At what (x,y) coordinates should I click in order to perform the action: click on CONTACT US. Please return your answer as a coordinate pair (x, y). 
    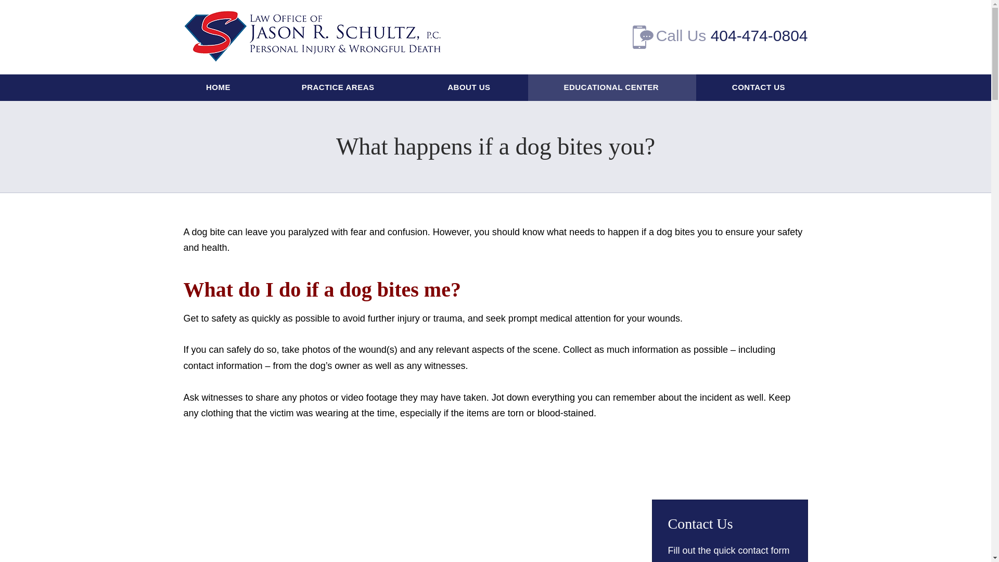
    Looking at the image, I should click on (758, 87).